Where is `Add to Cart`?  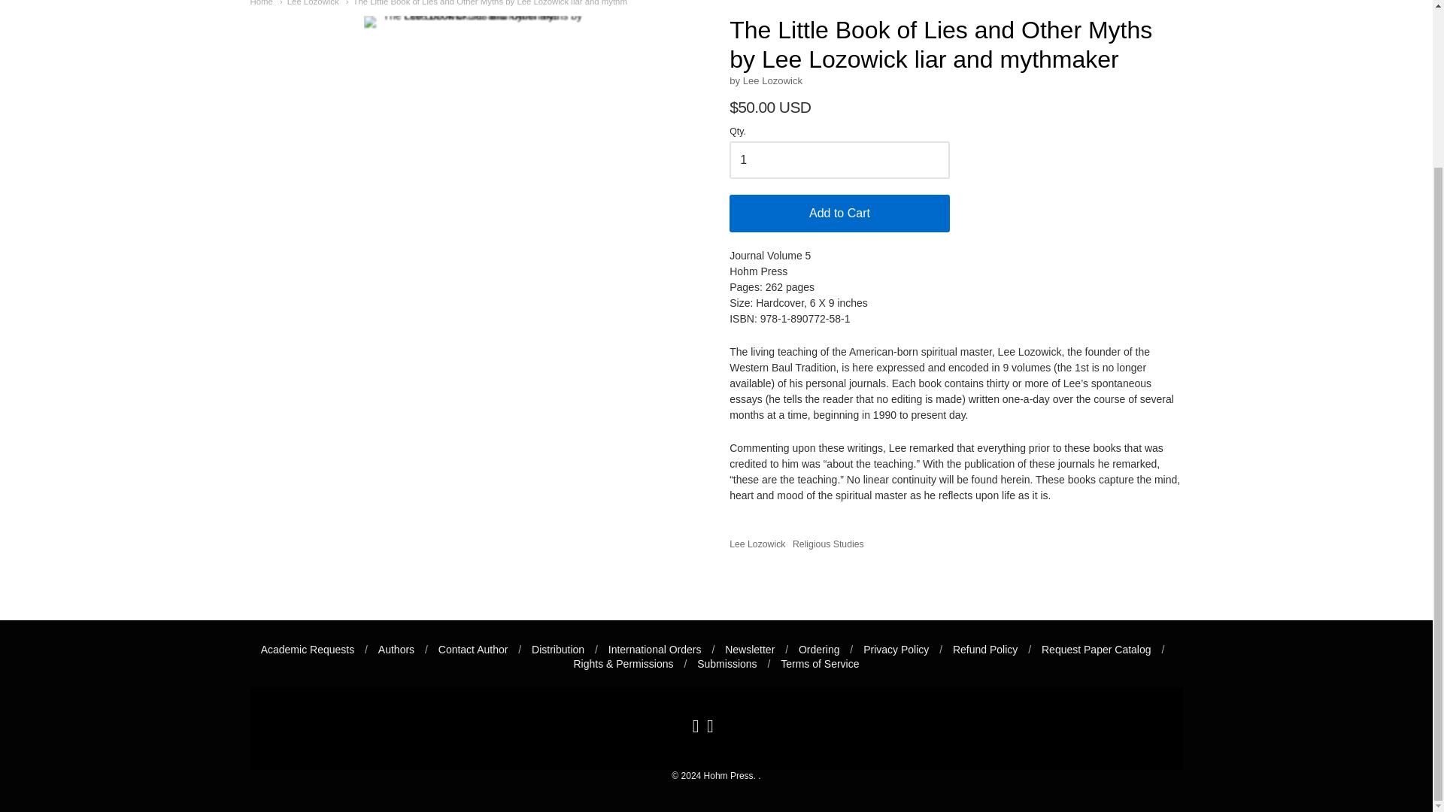
Add to Cart is located at coordinates (839, 214).